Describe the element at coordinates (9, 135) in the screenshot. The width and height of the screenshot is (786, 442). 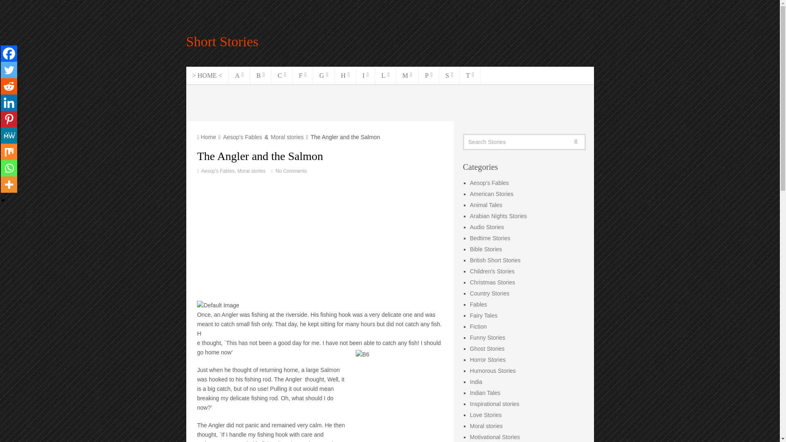
I see `MeWe` at that location.